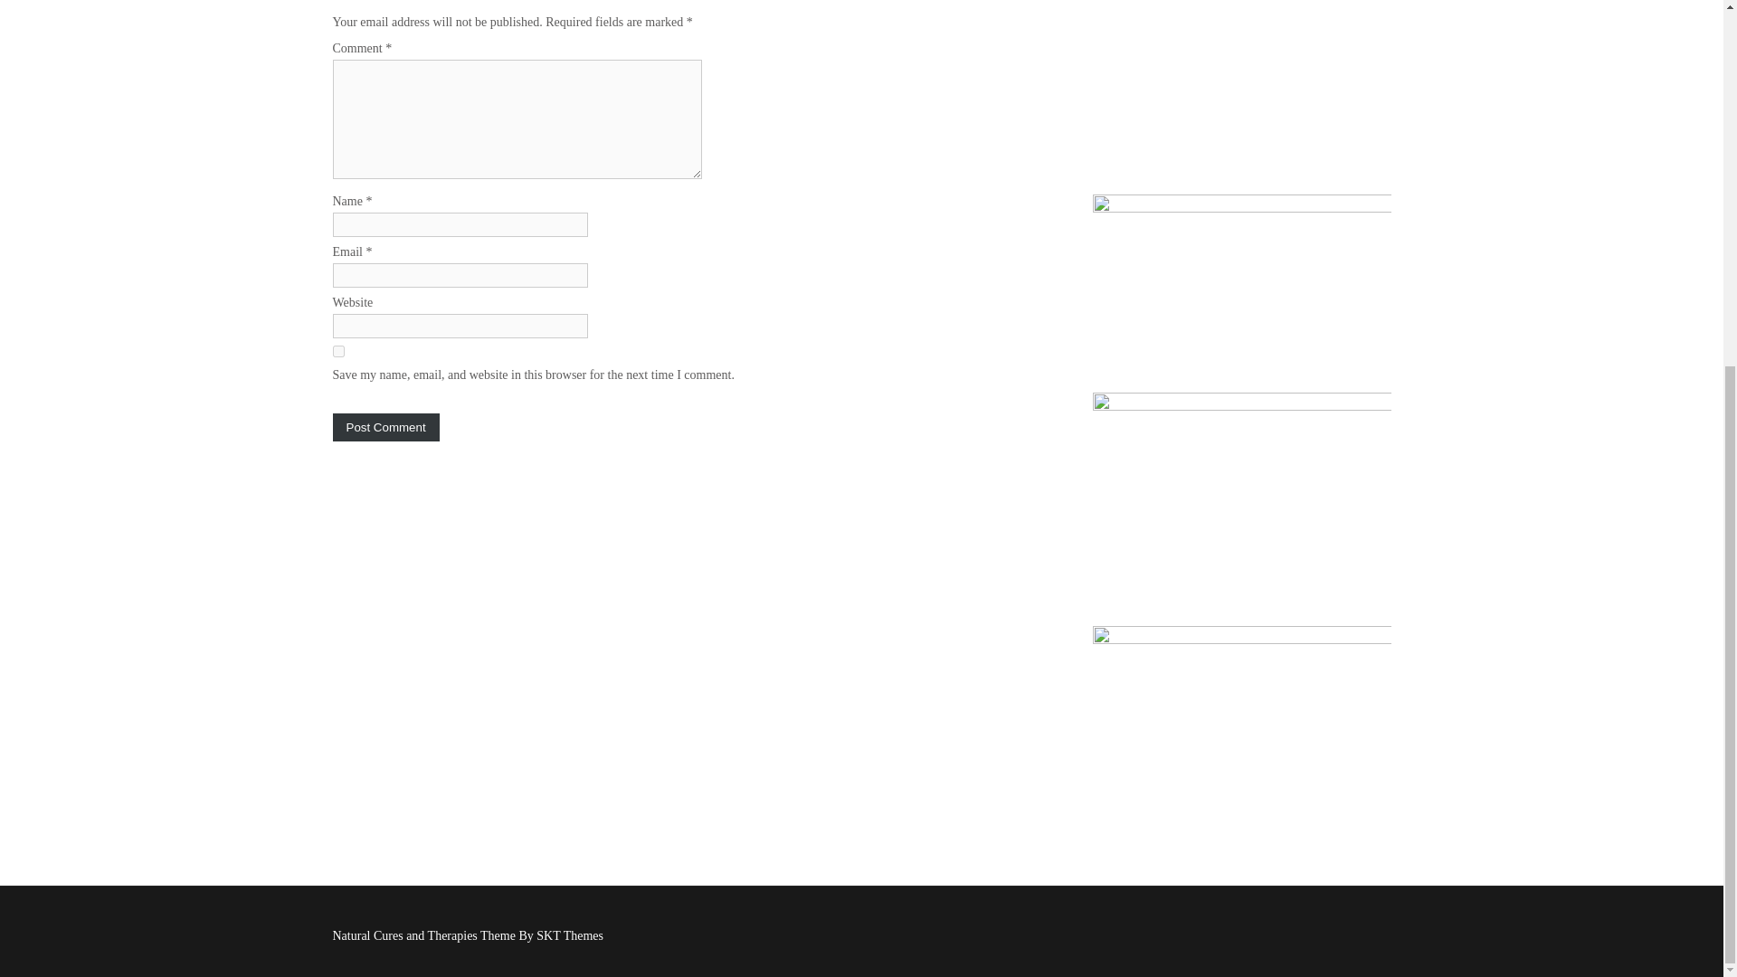  I want to click on yes, so click(338, 351).